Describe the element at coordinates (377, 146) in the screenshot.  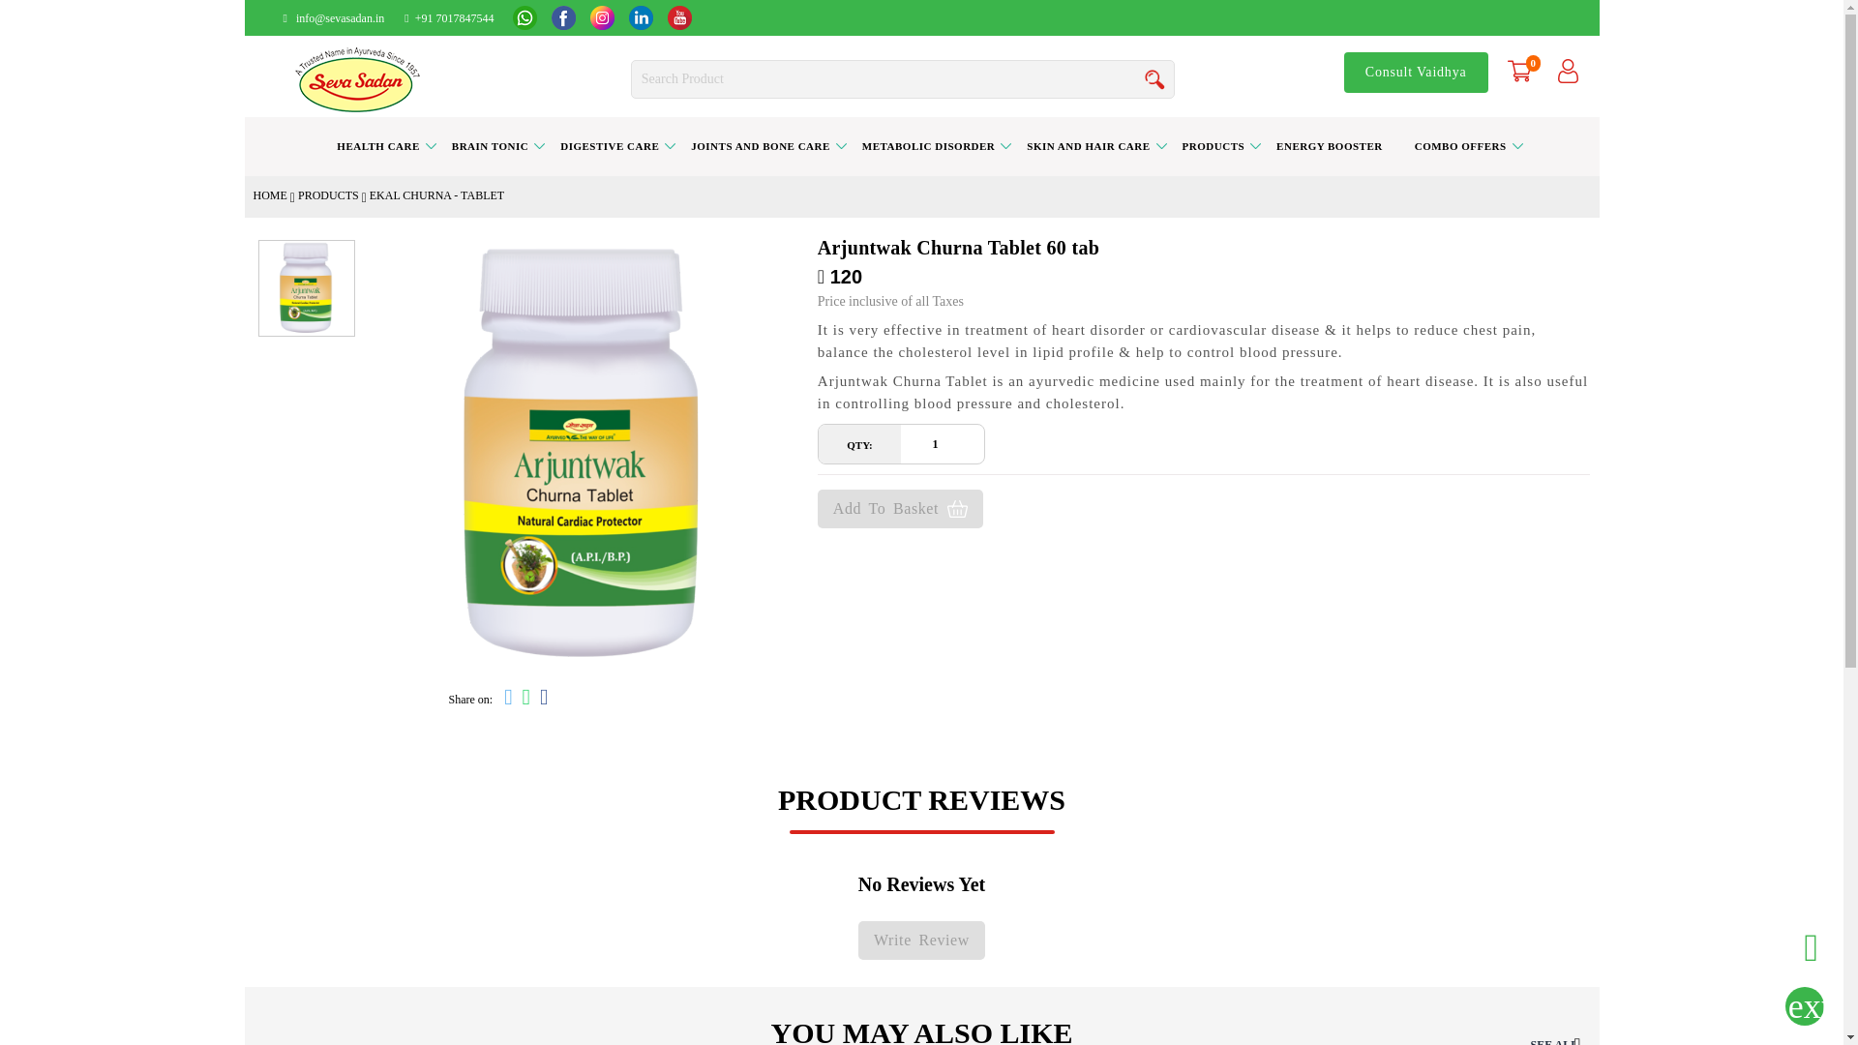
I see `HEALTH CARE` at that location.